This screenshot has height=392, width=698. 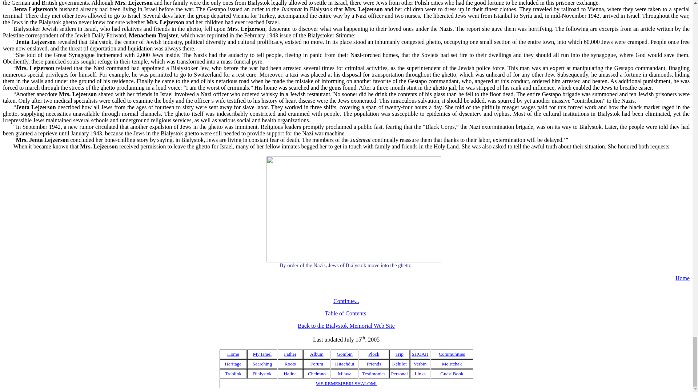 I want to click on Plock, so click(x=374, y=354).